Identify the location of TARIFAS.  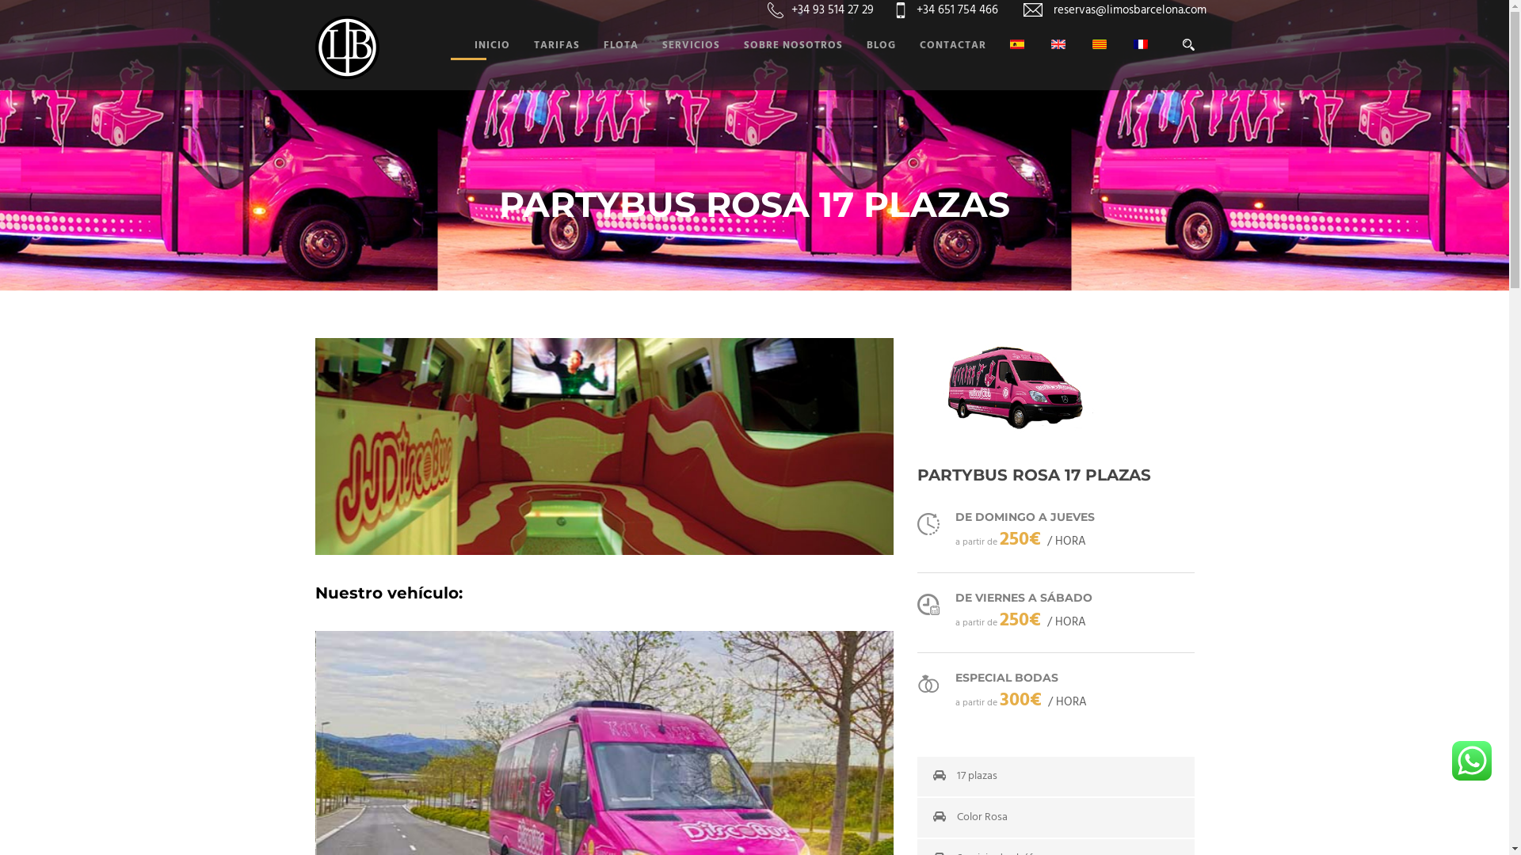
(545, 63).